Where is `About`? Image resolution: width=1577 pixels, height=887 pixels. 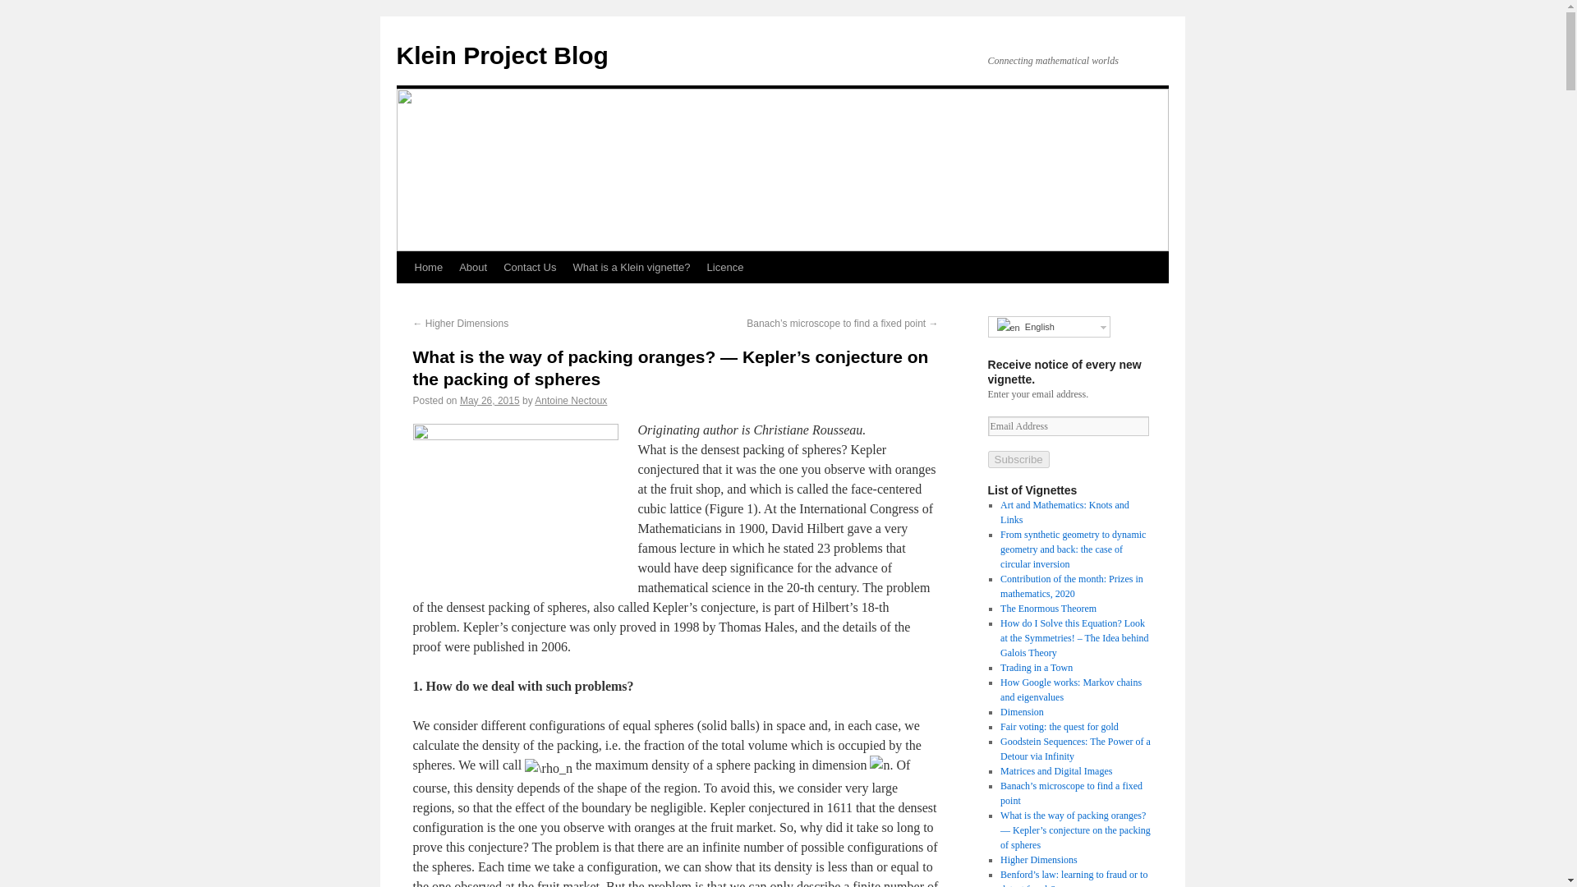 About is located at coordinates (473, 267).